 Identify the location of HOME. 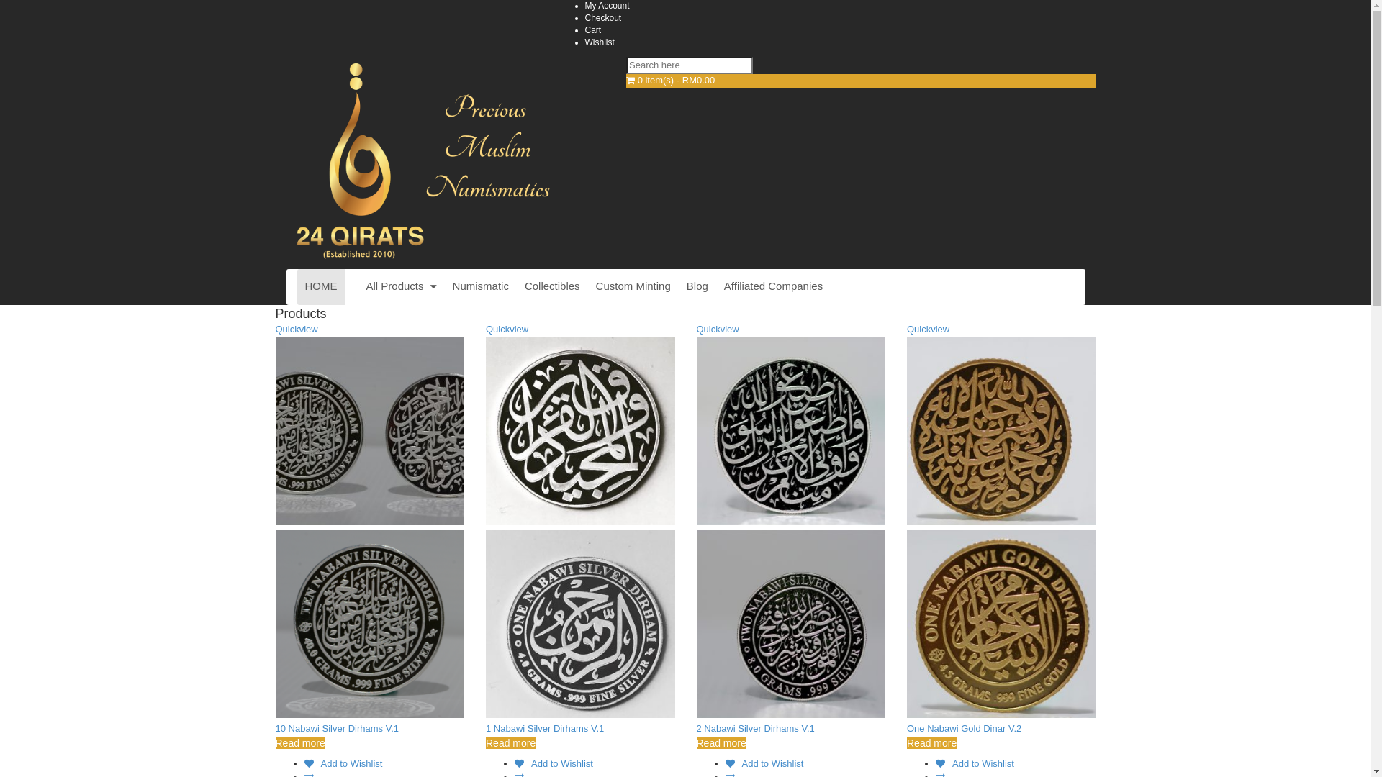
(321, 286).